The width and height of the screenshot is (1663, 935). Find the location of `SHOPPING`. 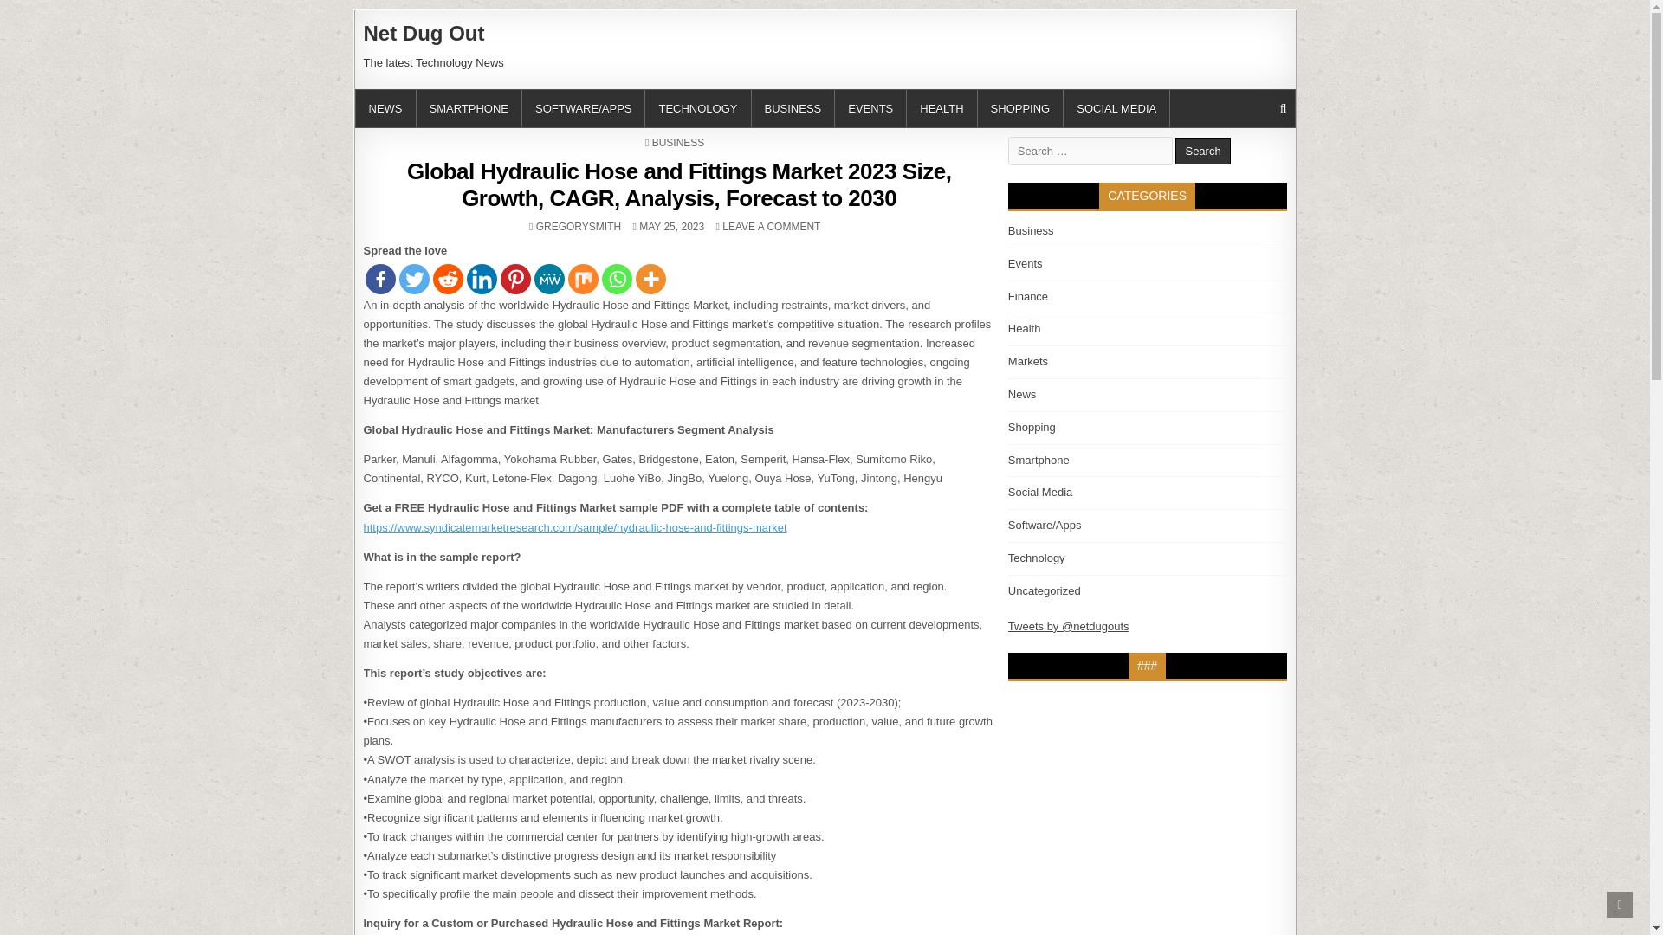

SHOPPING is located at coordinates (616, 279).